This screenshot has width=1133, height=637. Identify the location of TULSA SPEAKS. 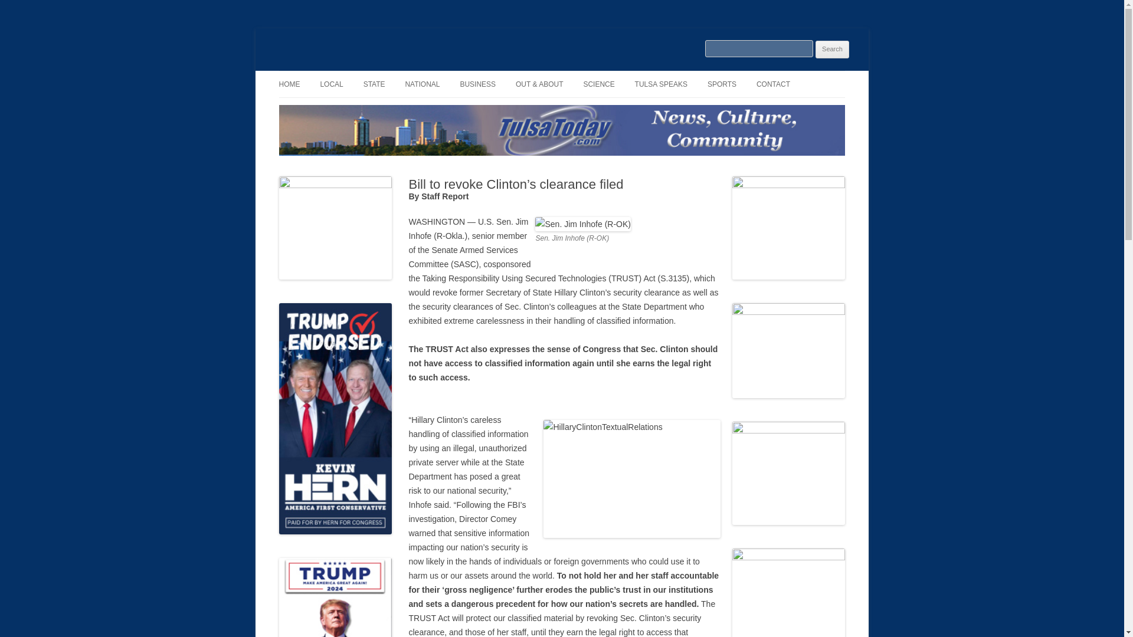
(661, 84).